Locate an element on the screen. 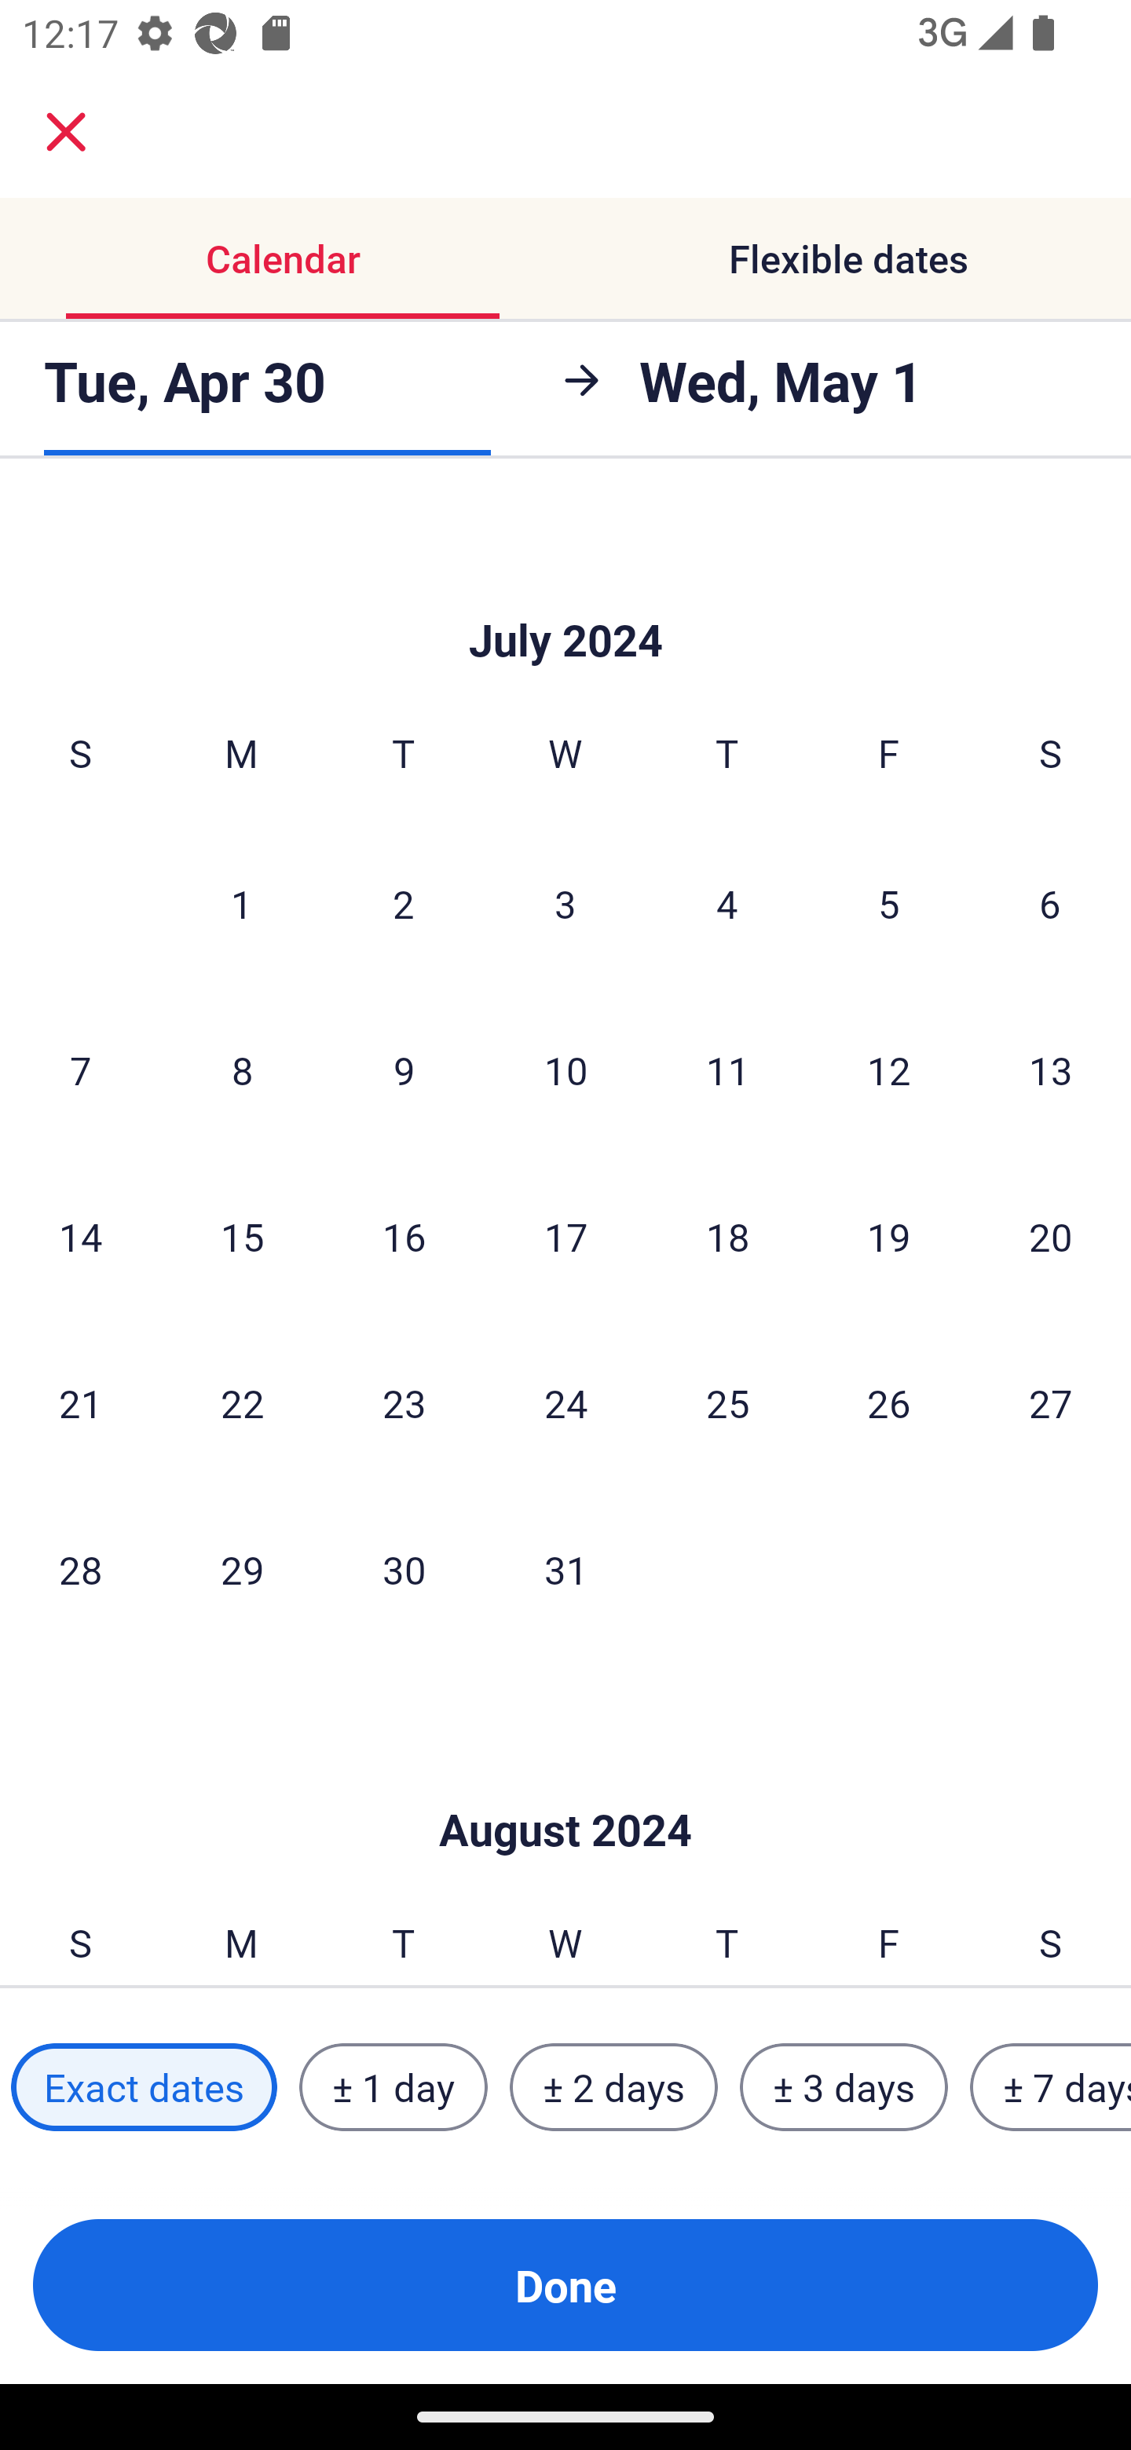 This screenshot has width=1131, height=2450. ± 3 days is located at coordinates (844, 2087).